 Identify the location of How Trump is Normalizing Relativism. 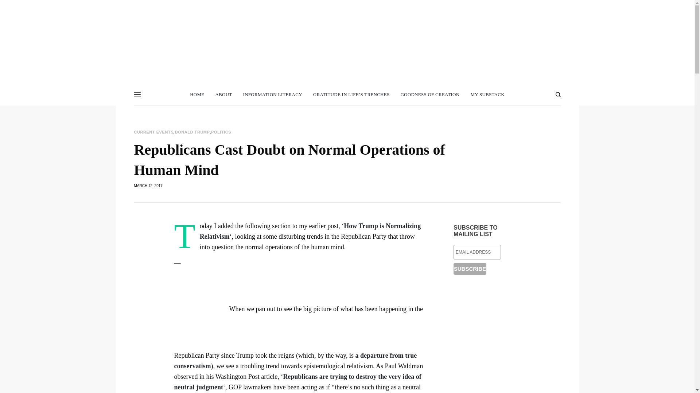
(310, 231).